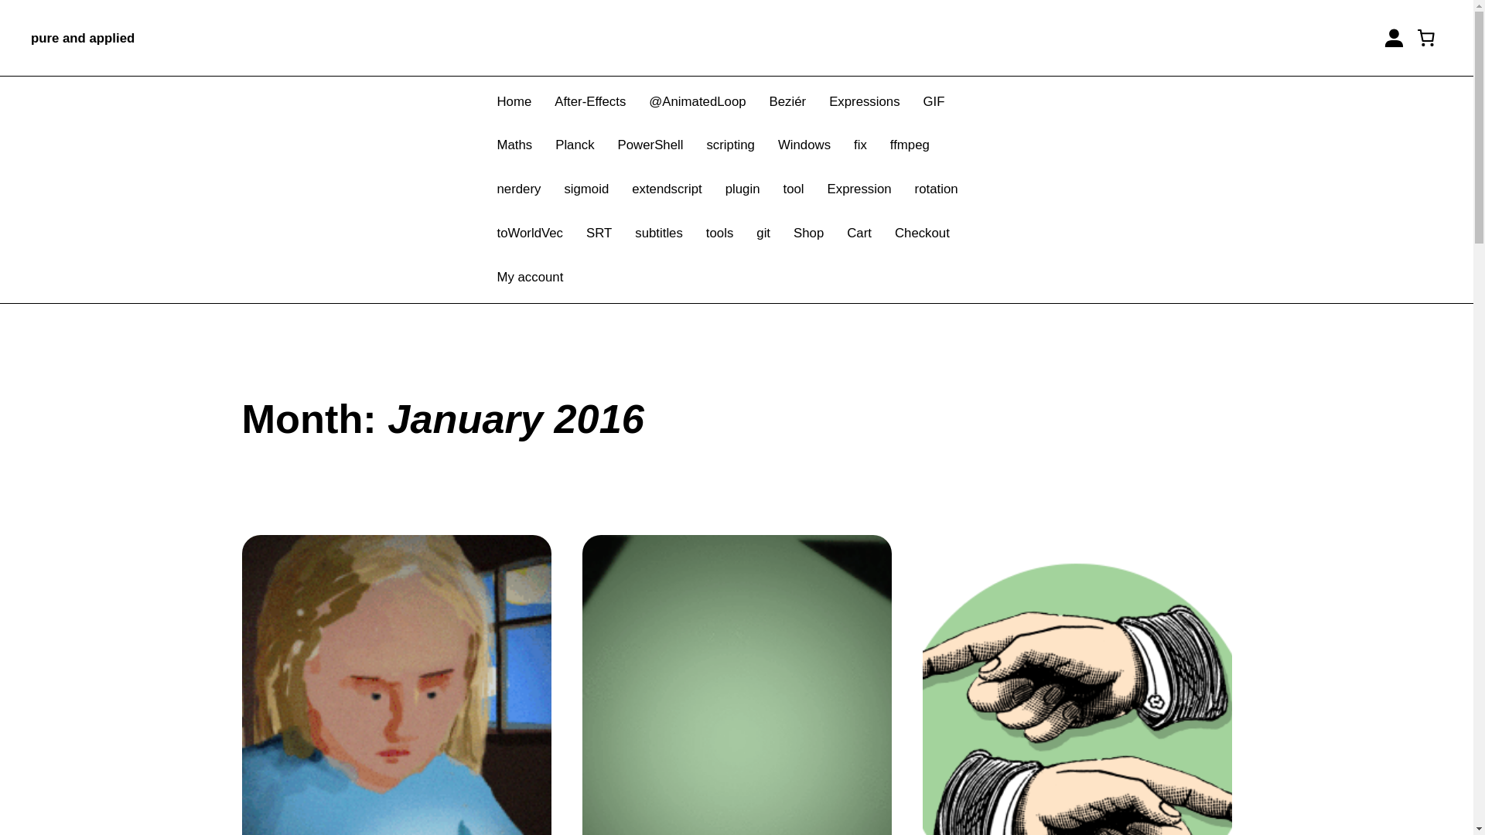 The height and width of the screenshot is (835, 1485). What do you see at coordinates (859, 190) in the screenshot?
I see `Expression` at bounding box center [859, 190].